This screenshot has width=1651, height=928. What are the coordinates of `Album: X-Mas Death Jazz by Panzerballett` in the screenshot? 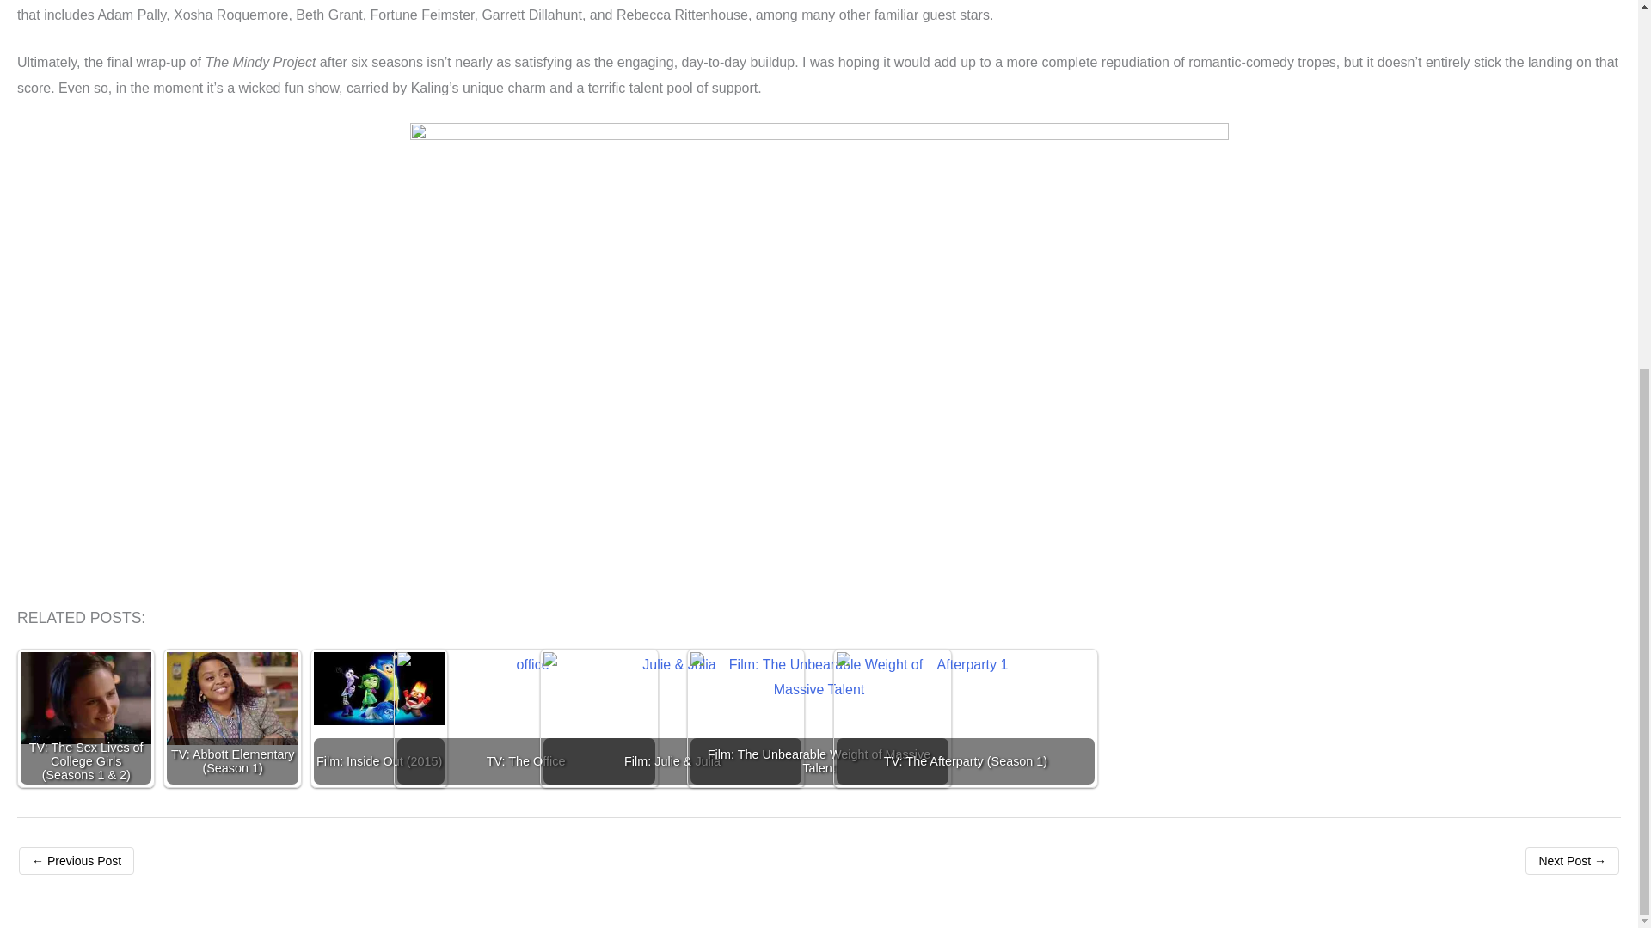 It's located at (1572, 861).